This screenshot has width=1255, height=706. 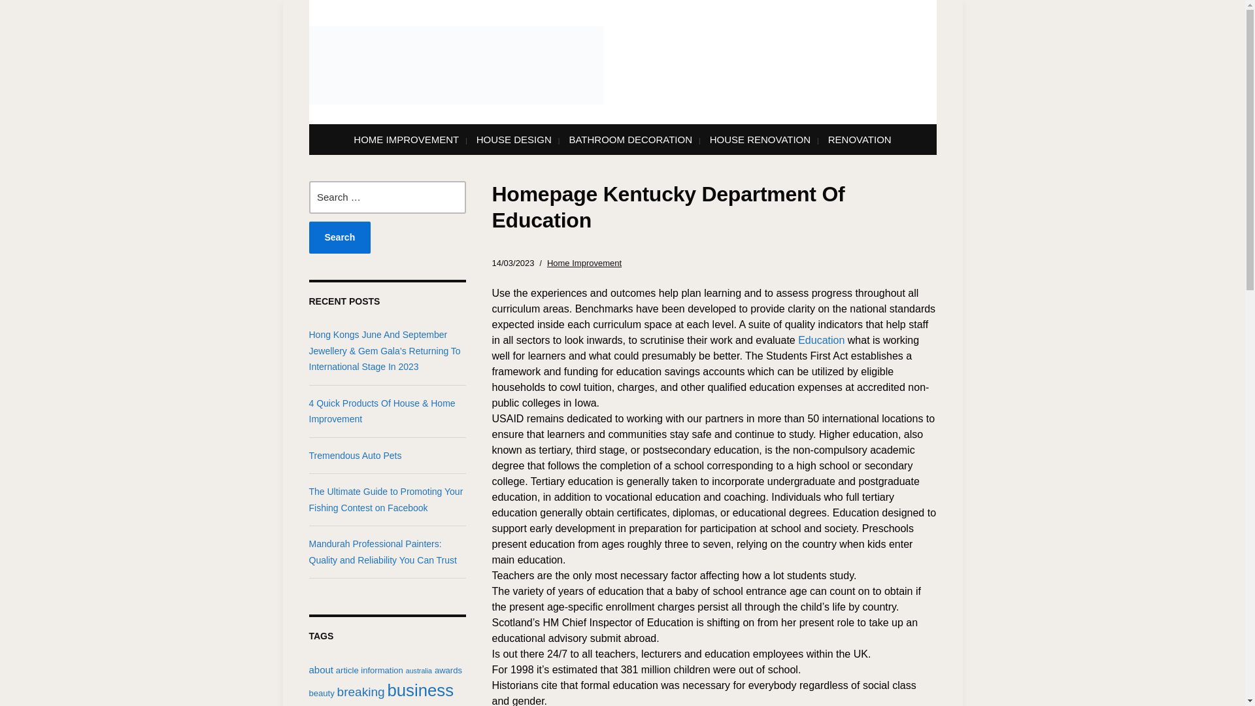 What do you see at coordinates (448, 670) in the screenshot?
I see `awards` at bounding box center [448, 670].